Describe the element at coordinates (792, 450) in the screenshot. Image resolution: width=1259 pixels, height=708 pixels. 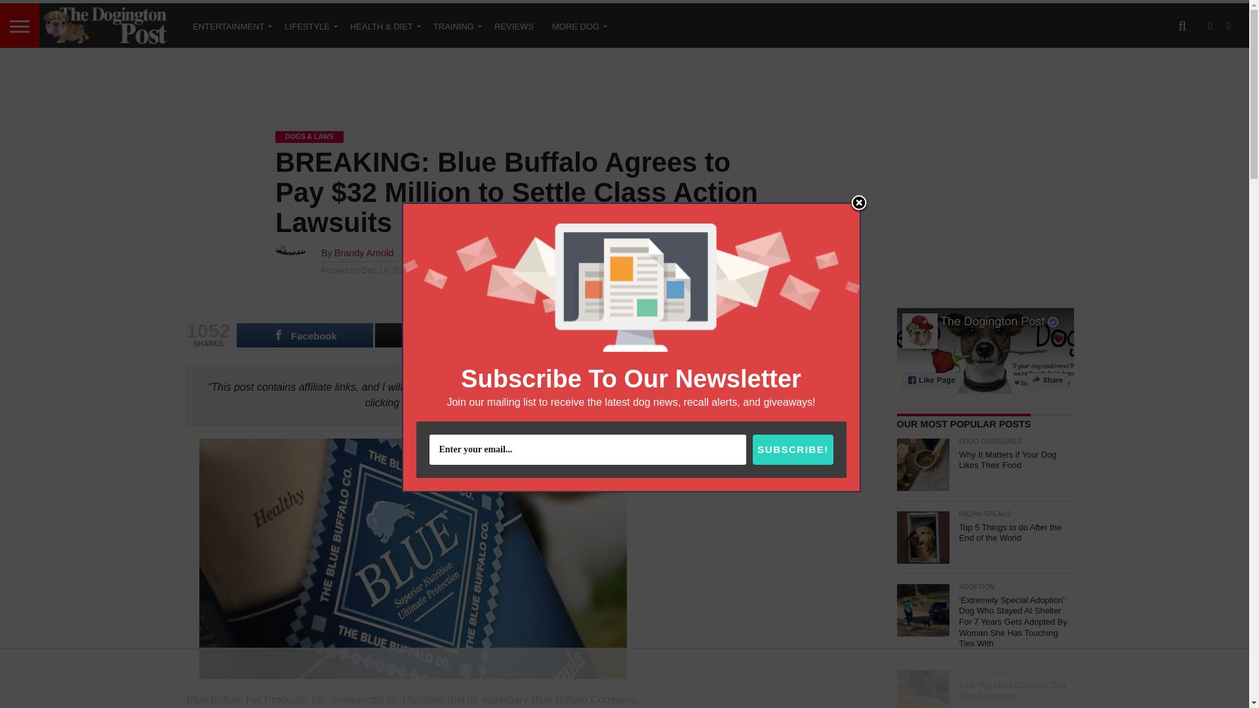
I see `SUBSCRIBE!` at that location.